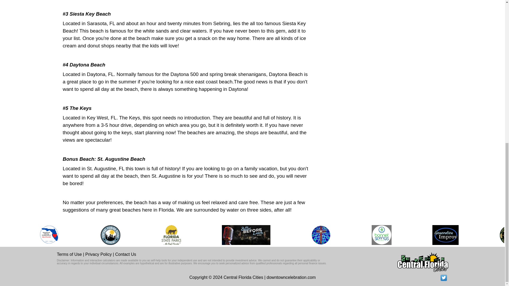  I want to click on Florida State Parks - FL-DEP-STATE-PARKS-TAG.png, so click(171, 235).